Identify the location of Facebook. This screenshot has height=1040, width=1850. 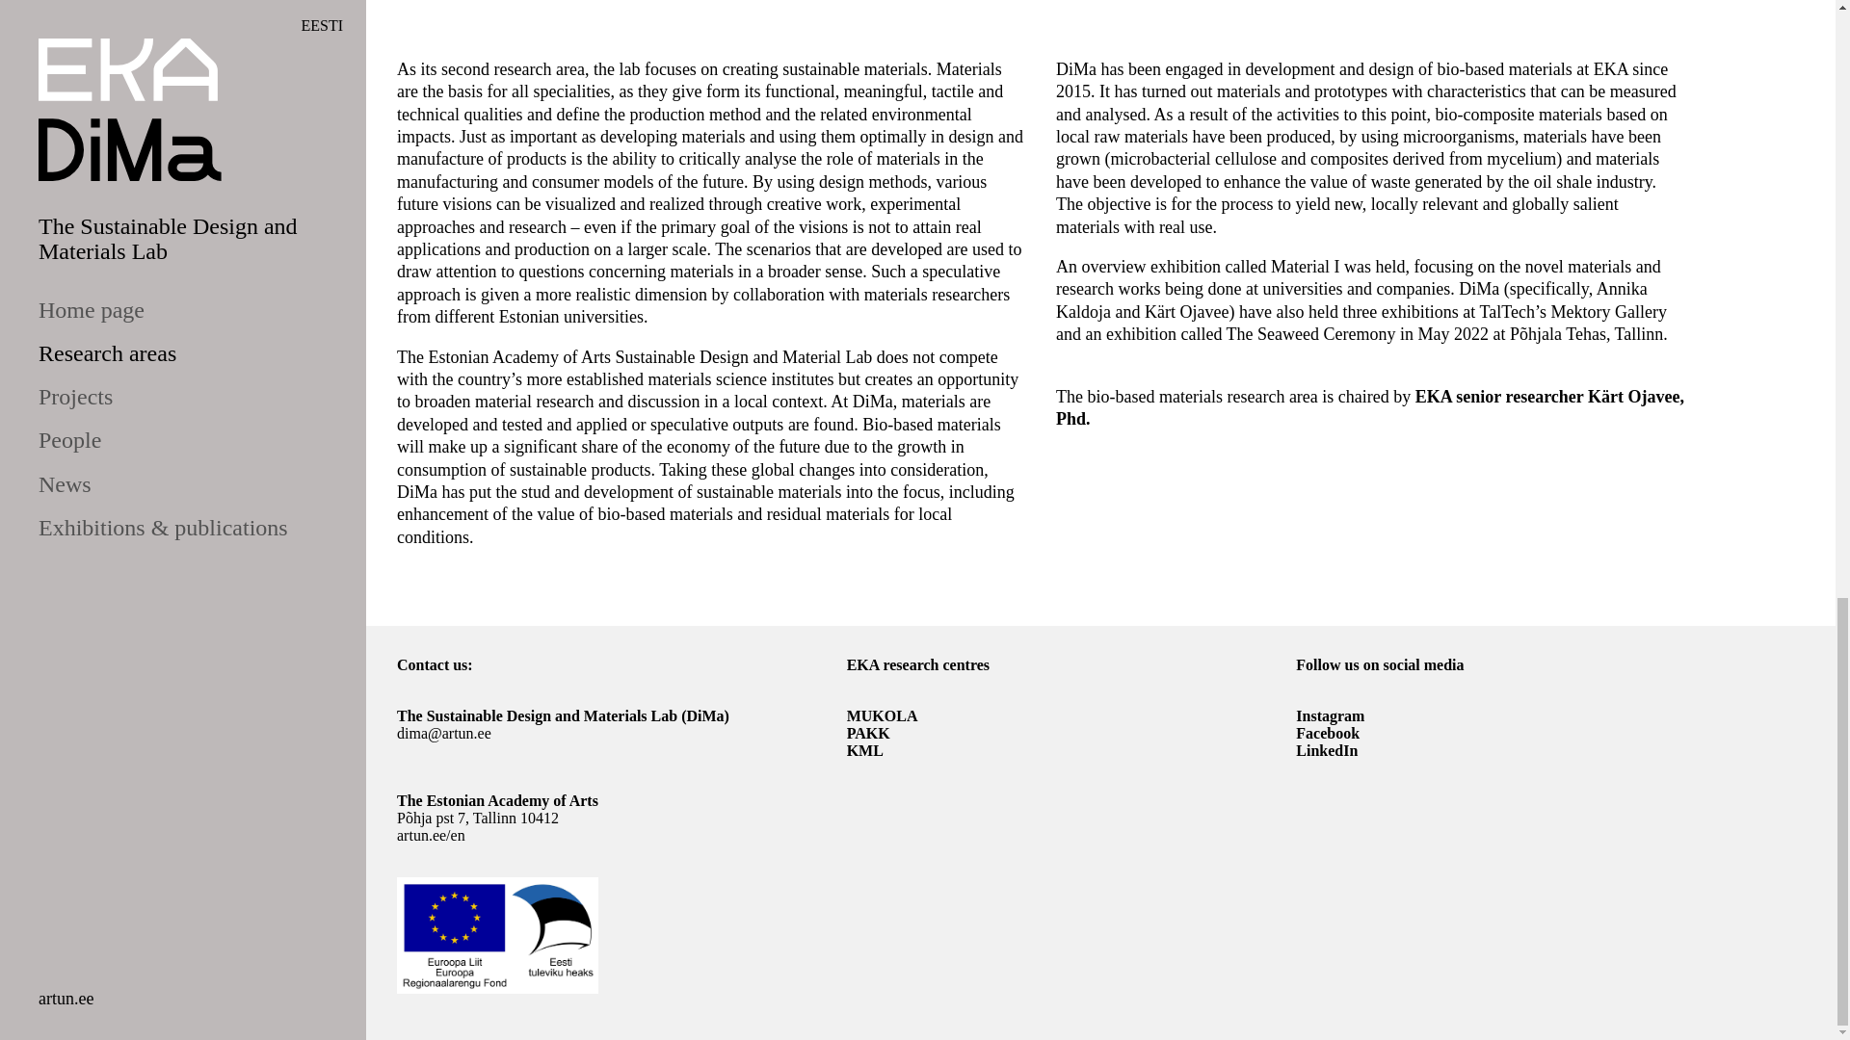
(1328, 733).